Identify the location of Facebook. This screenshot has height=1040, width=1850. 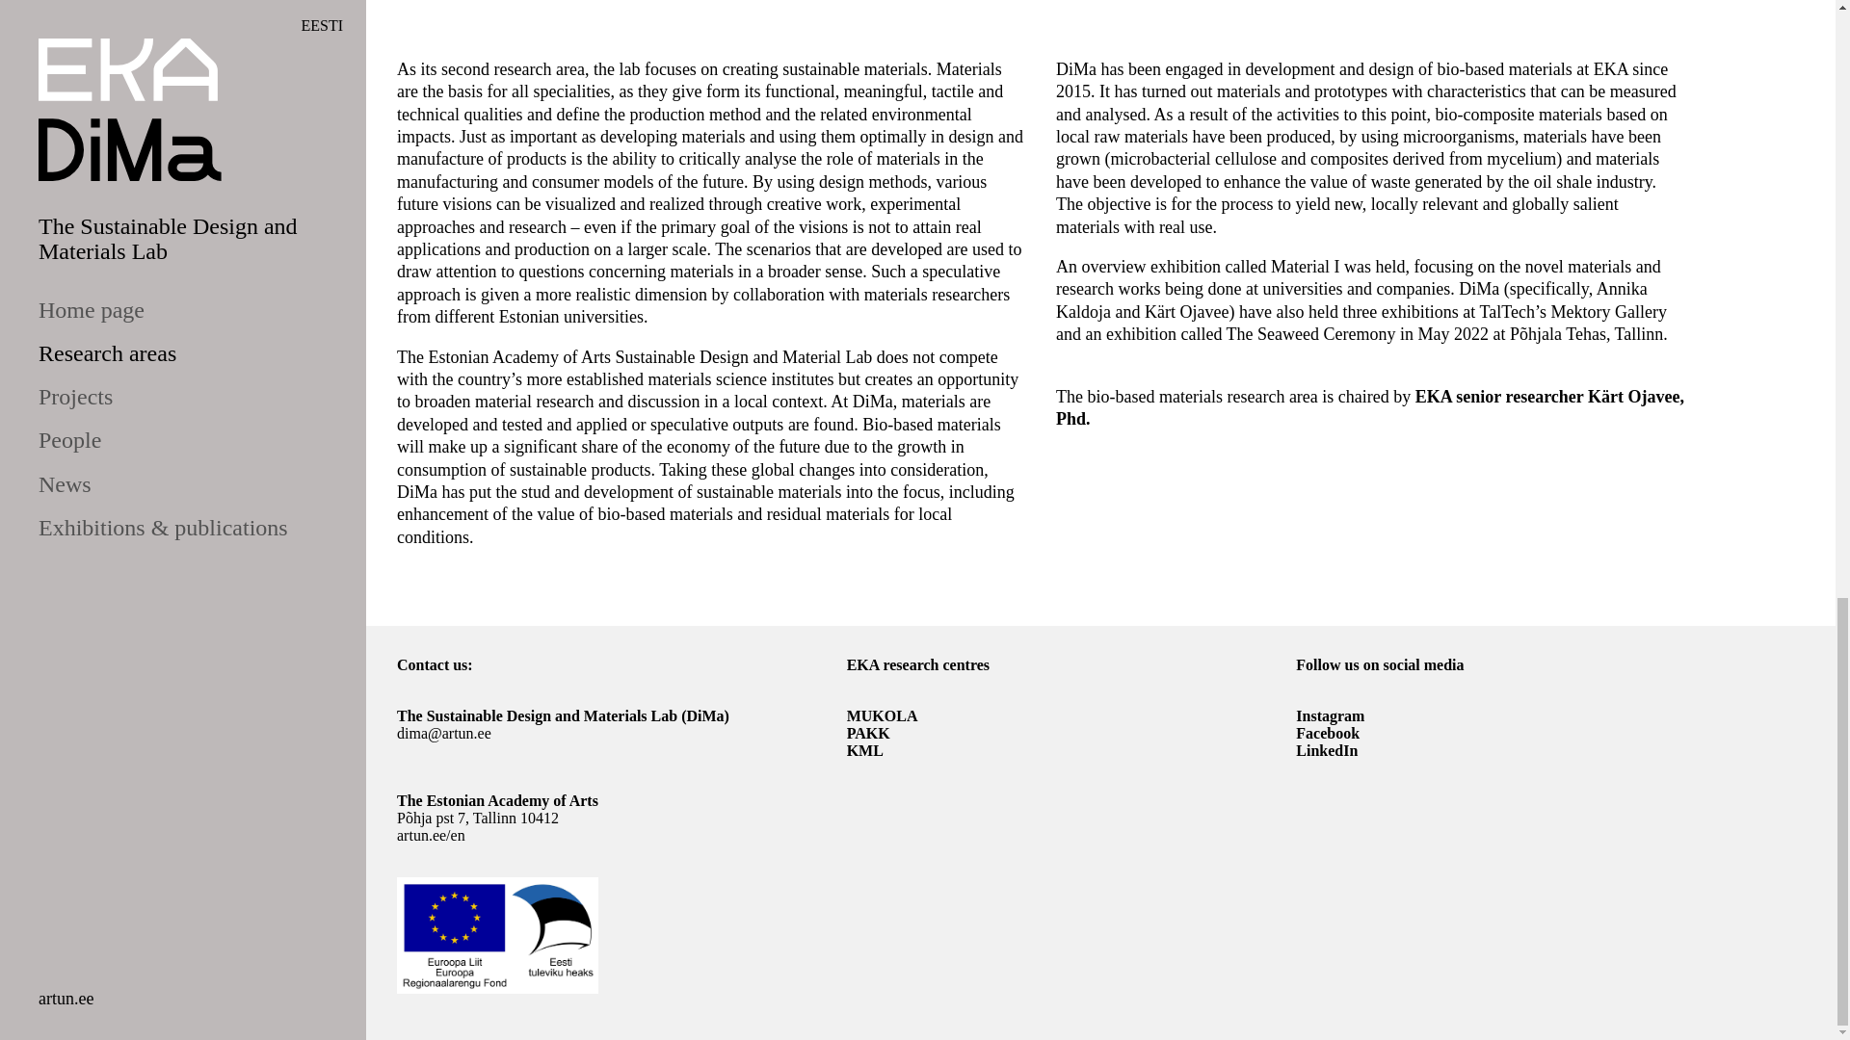
(1328, 733).